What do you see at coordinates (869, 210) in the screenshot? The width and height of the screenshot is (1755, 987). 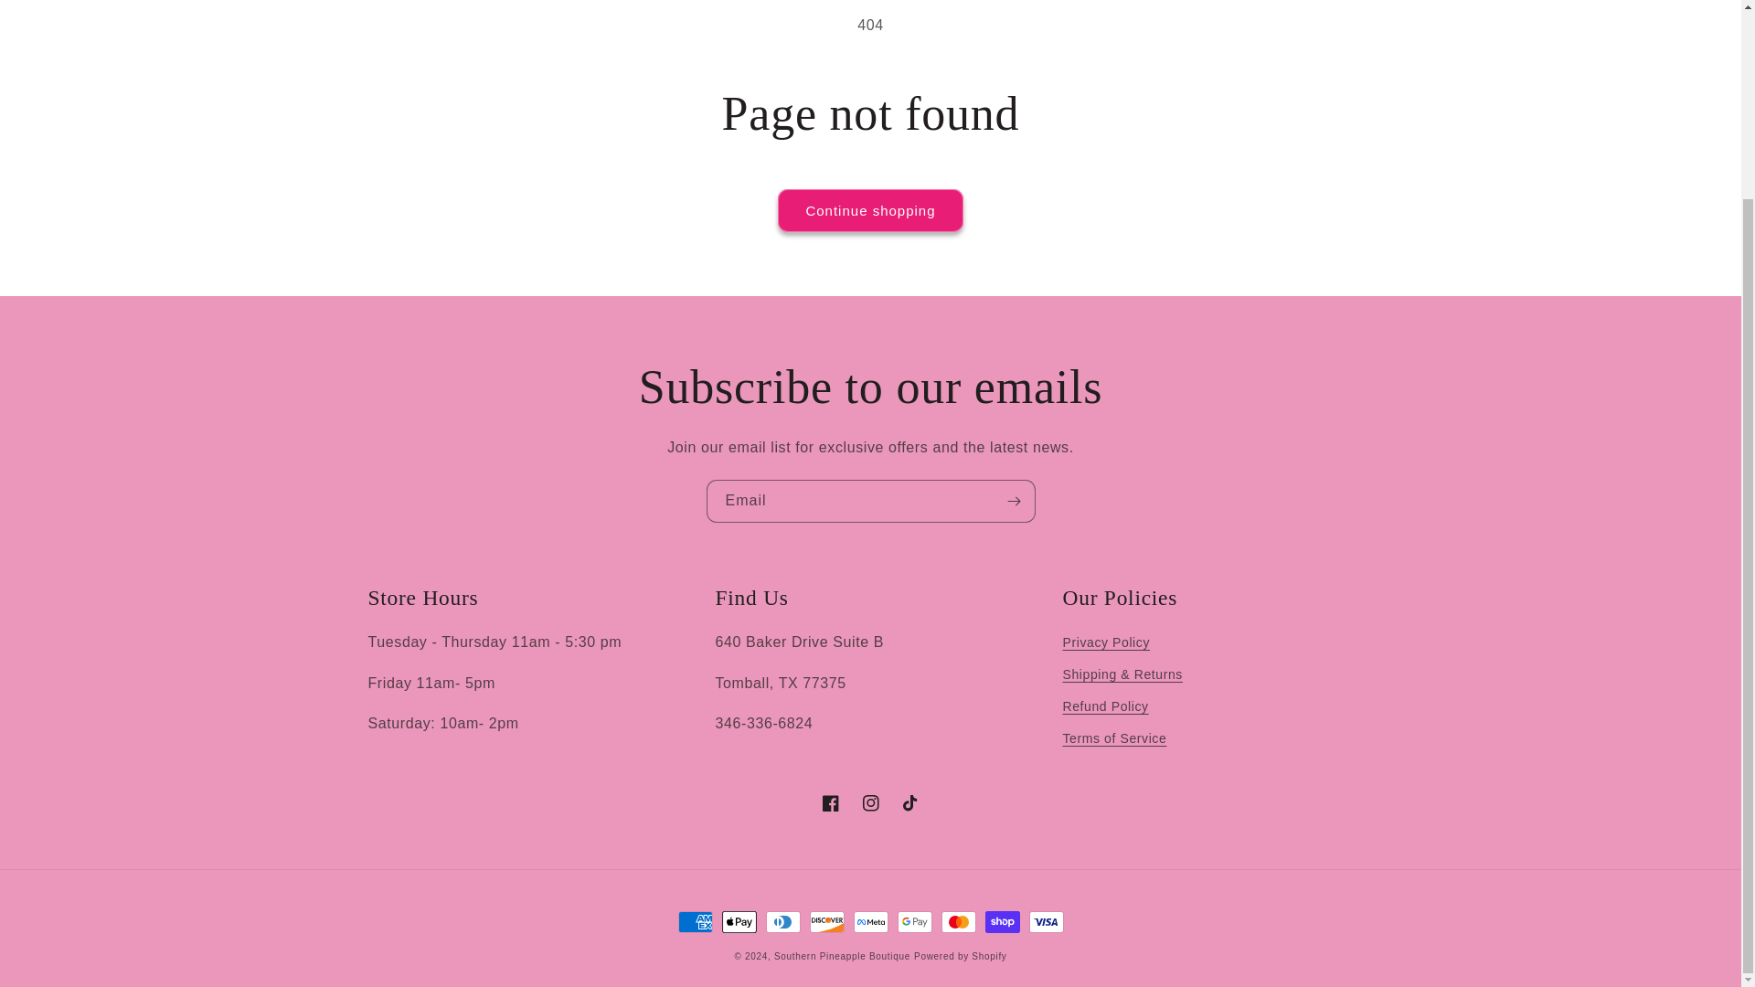 I see `Continue shopping` at bounding box center [869, 210].